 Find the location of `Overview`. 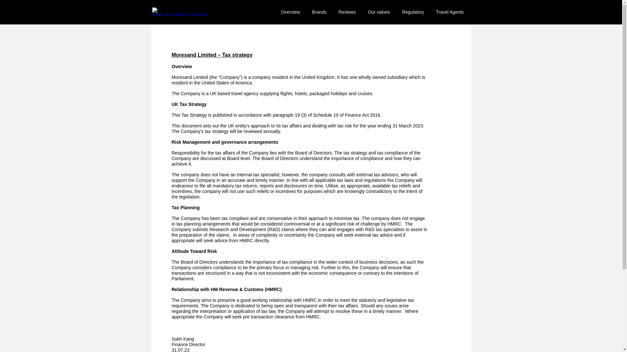

Overview is located at coordinates (290, 12).